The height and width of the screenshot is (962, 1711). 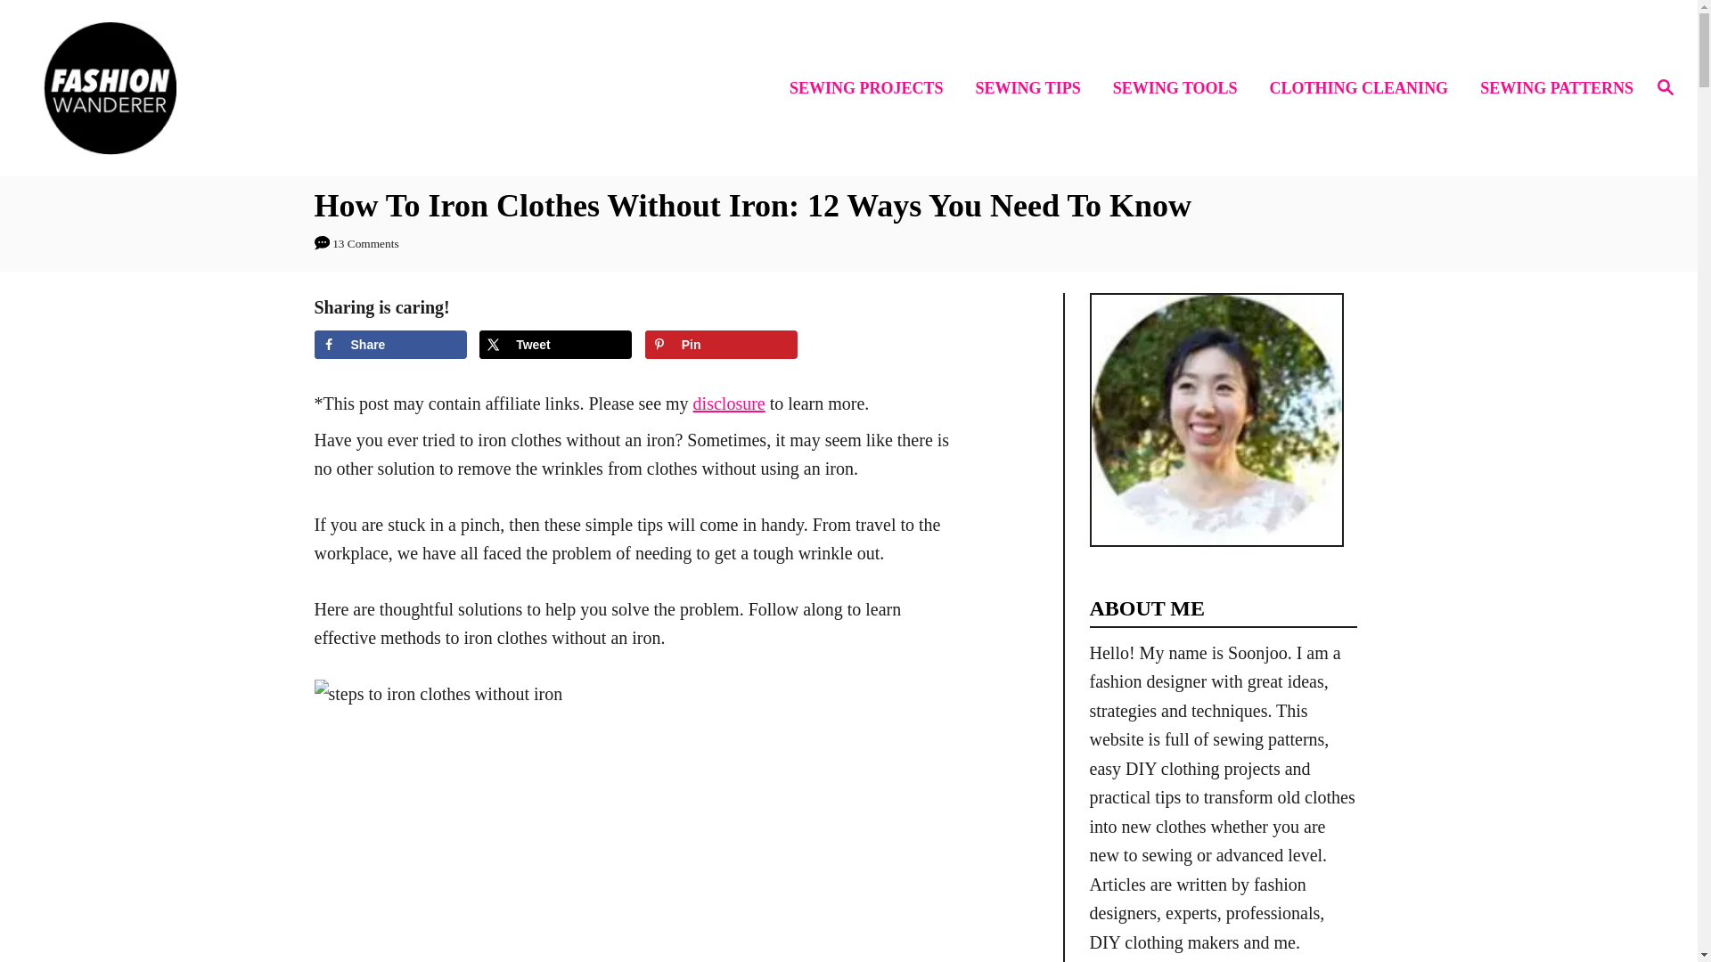 I want to click on Pin, so click(x=720, y=344).